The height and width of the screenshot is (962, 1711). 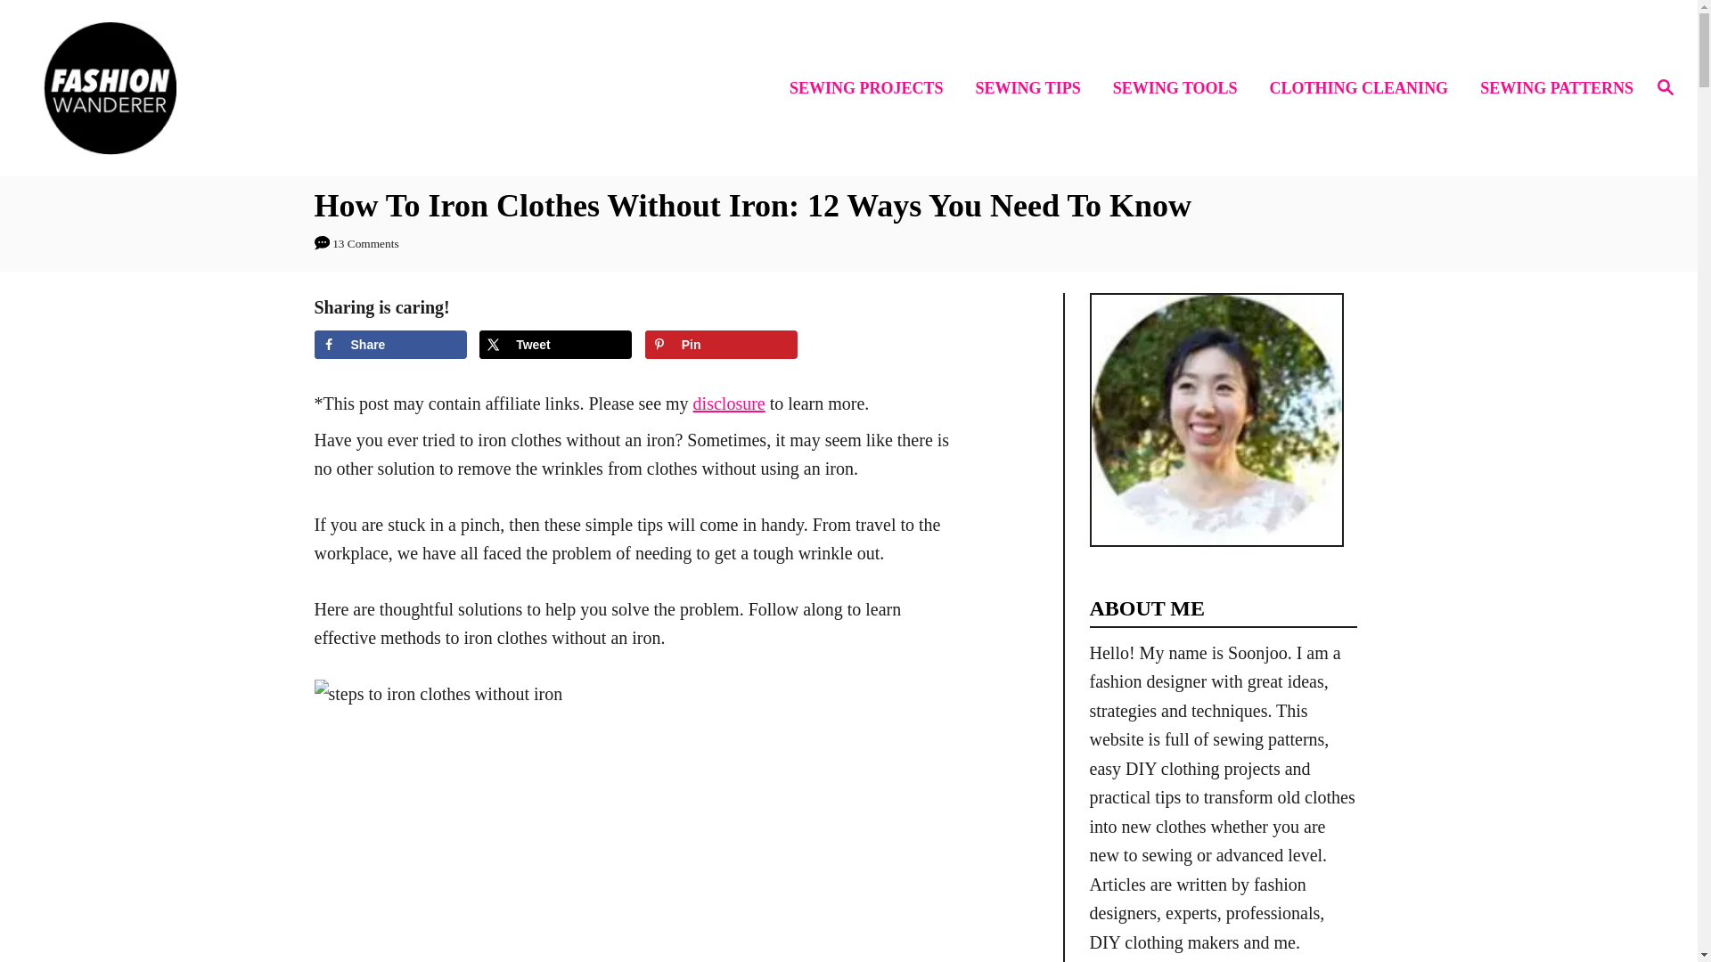 I want to click on Pin, so click(x=720, y=344).